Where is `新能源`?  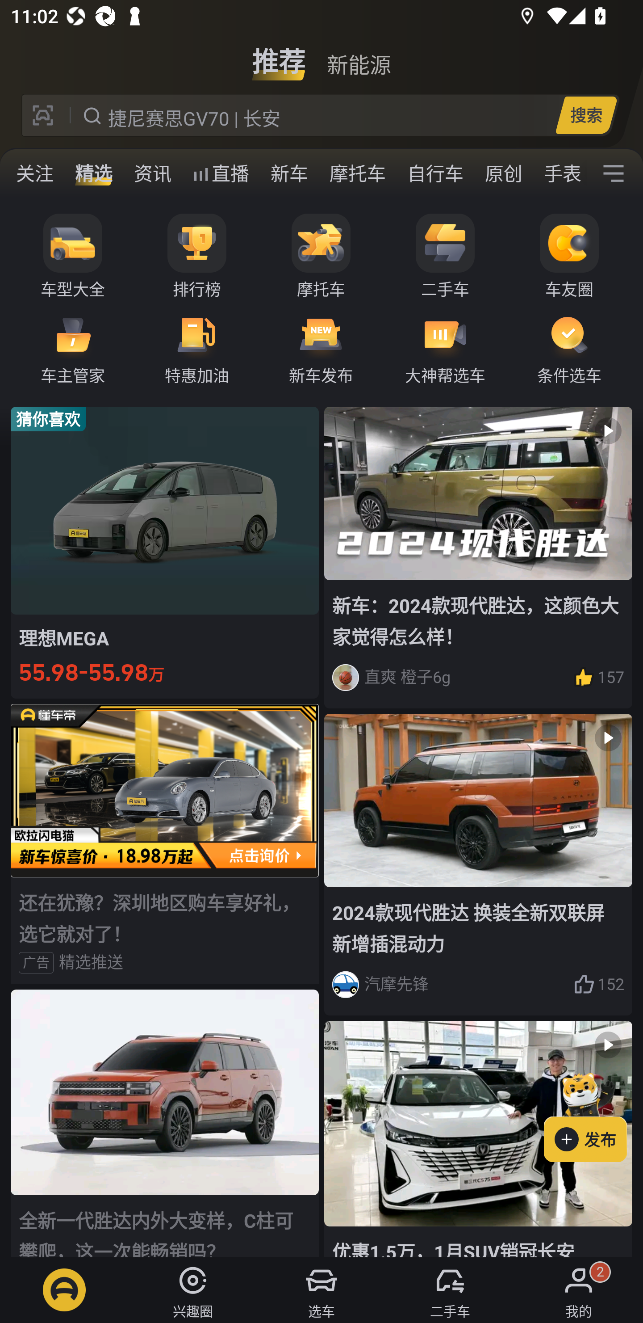 新能源 is located at coordinates (359, 55).